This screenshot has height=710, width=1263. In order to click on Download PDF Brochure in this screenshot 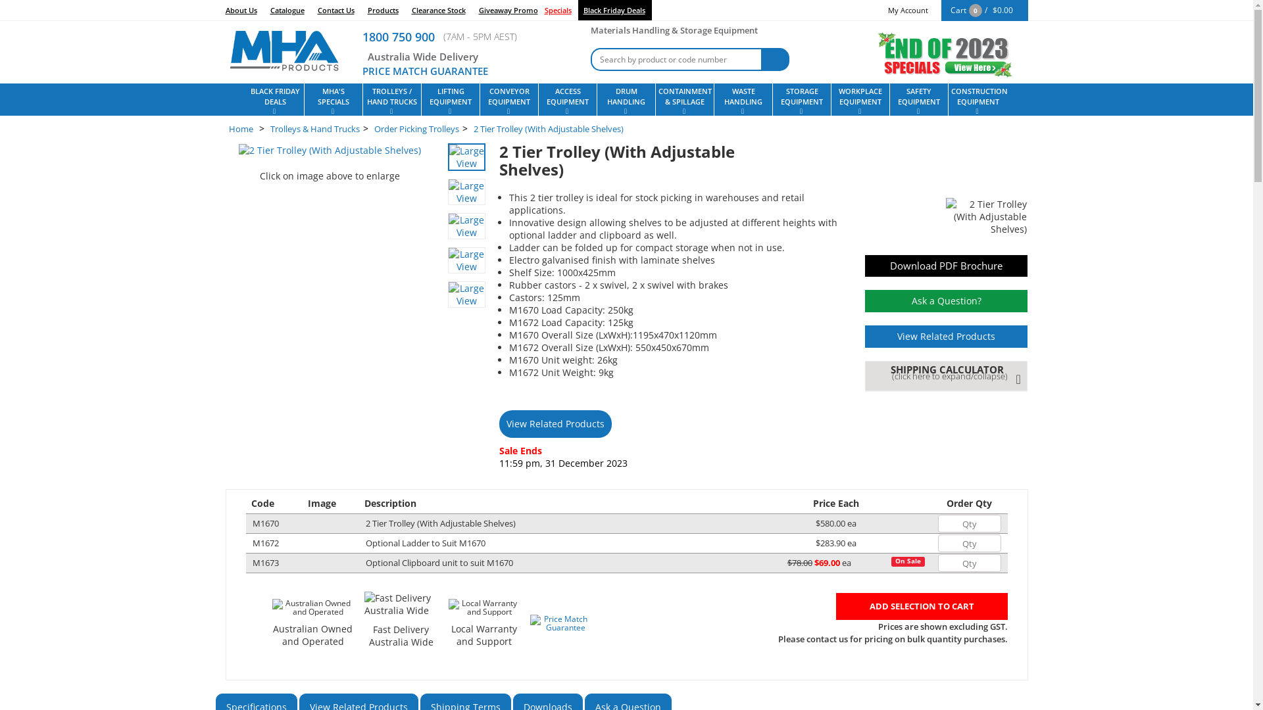, I will do `click(947, 266)`.